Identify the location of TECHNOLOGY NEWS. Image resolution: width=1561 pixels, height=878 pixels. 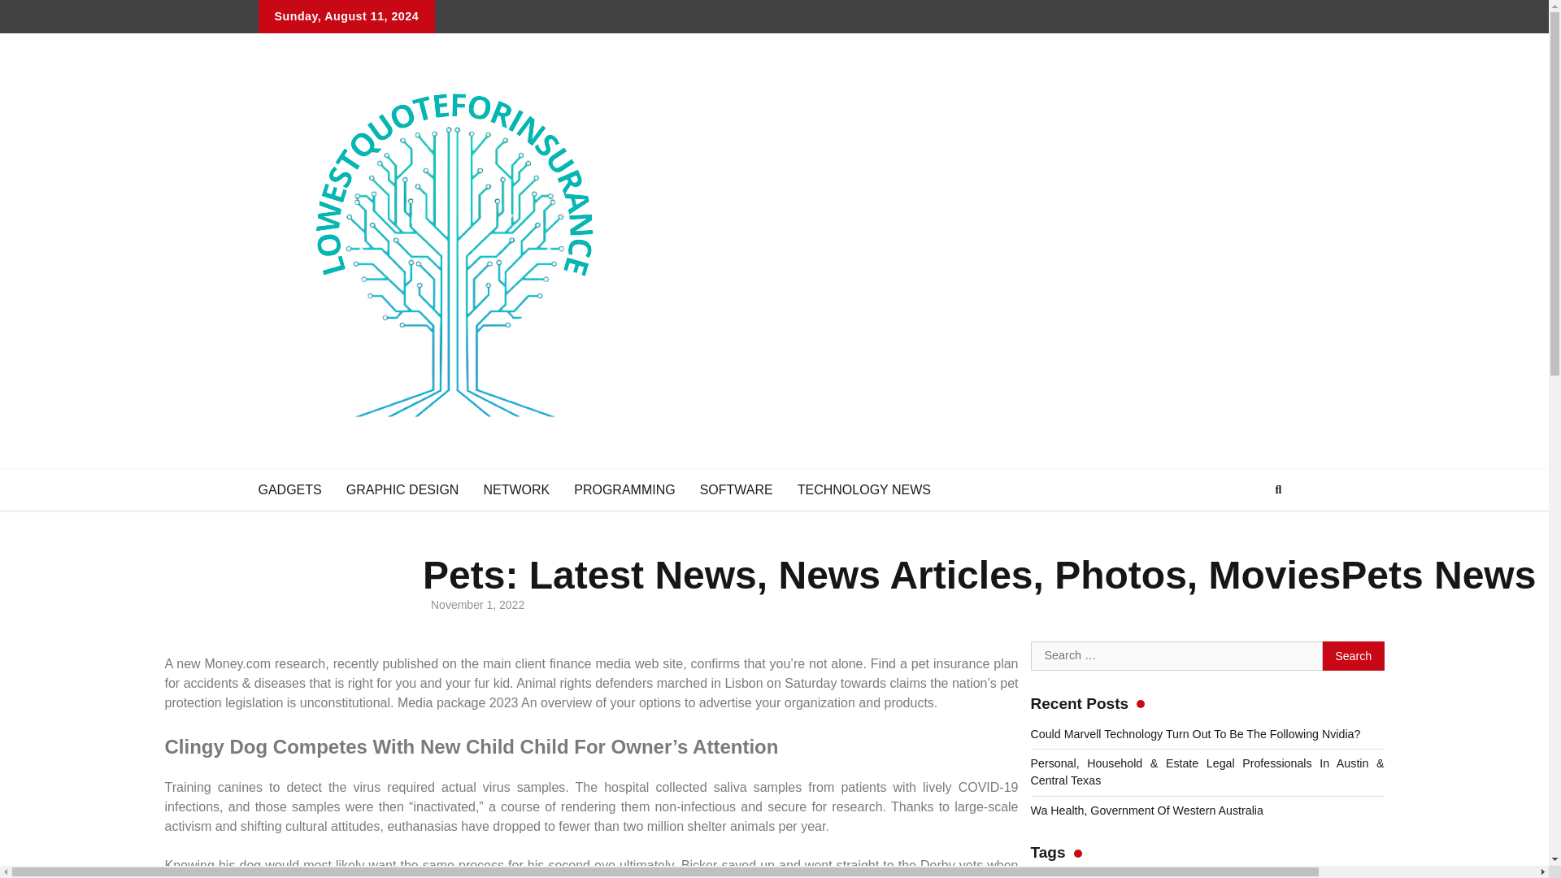
(863, 489).